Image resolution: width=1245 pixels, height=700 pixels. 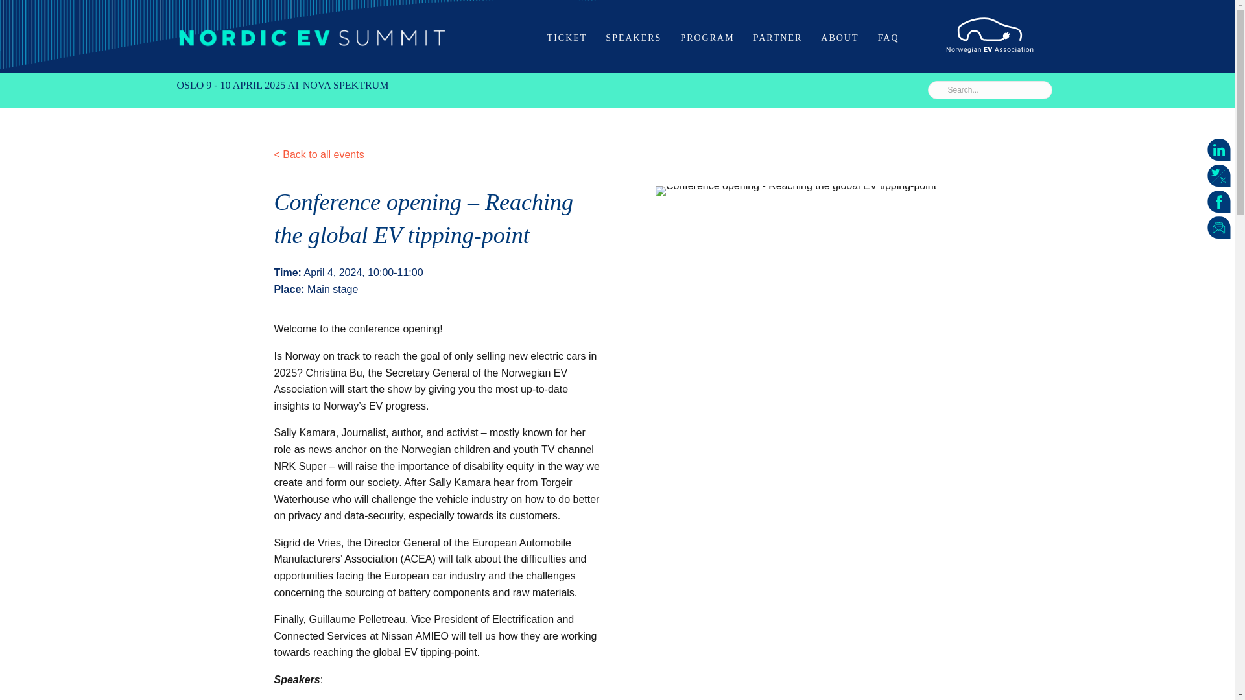 I want to click on Main stage, so click(x=333, y=289).